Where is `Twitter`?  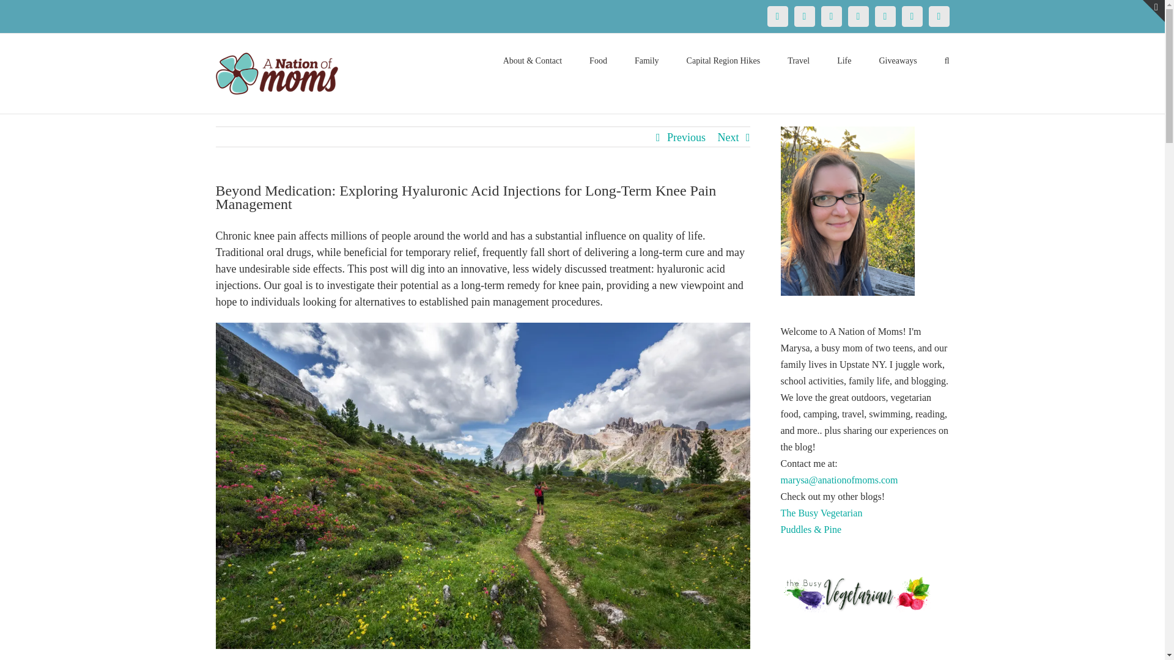 Twitter is located at coordinates (803, 16).